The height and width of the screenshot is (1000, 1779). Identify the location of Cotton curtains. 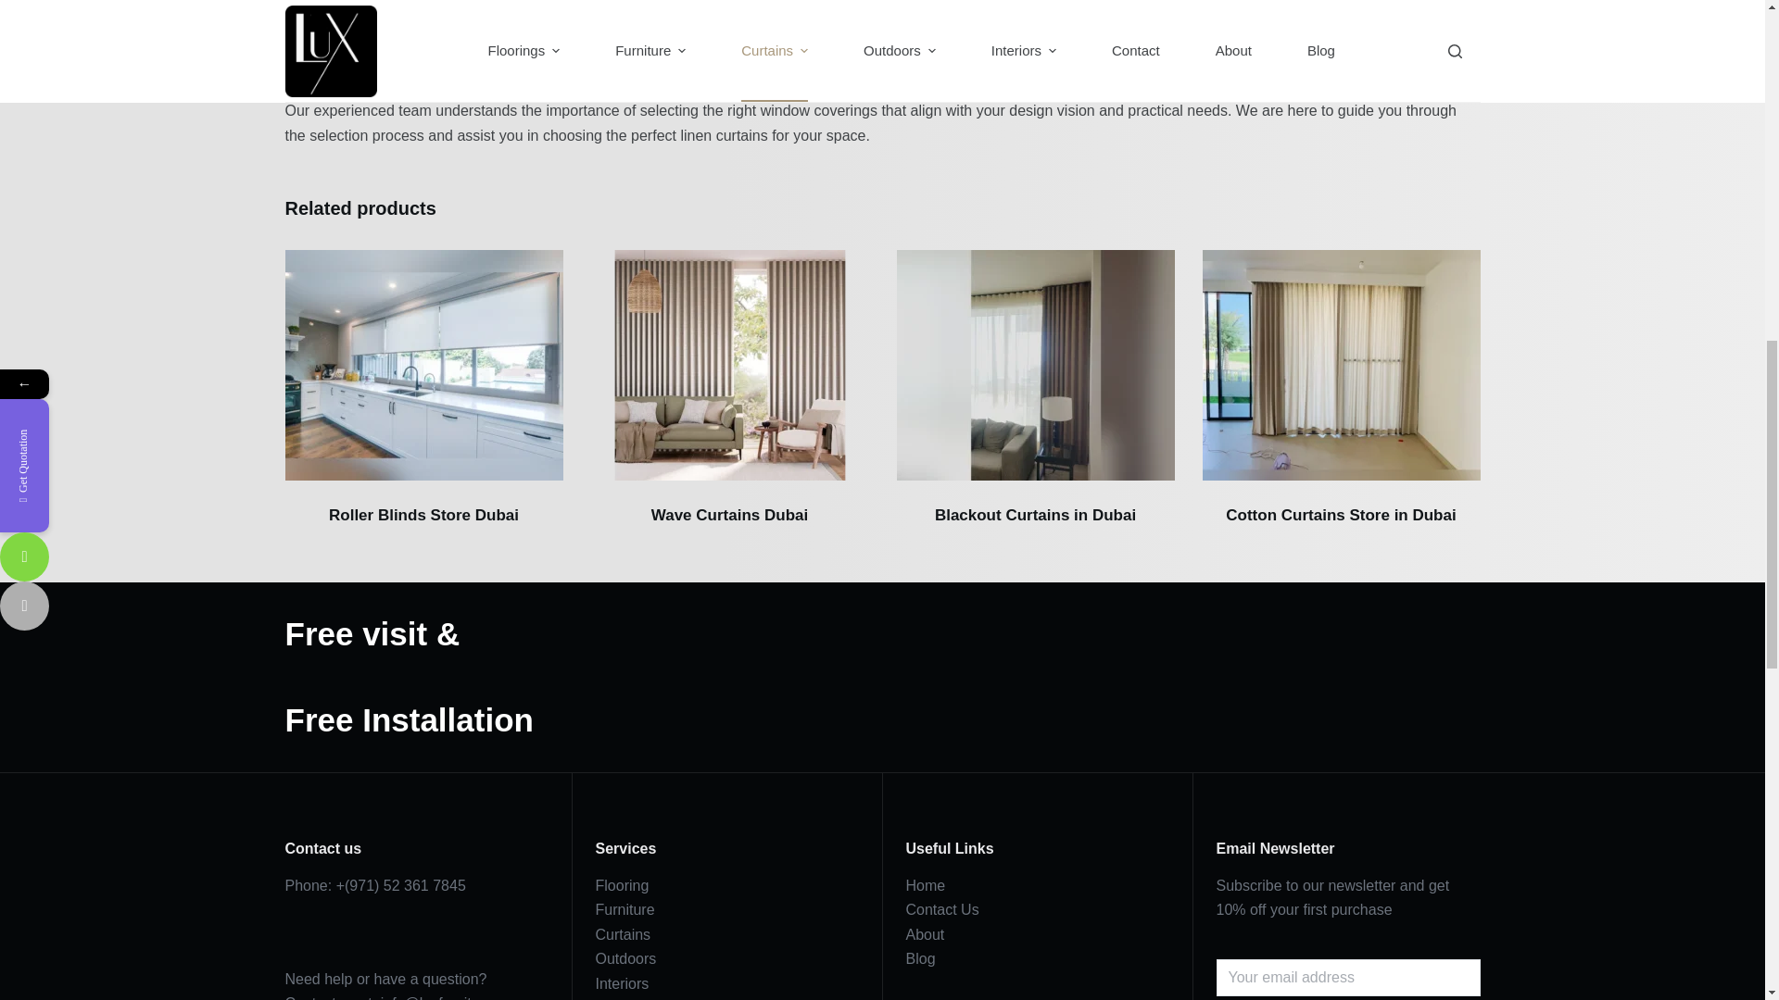
(1341, 365).